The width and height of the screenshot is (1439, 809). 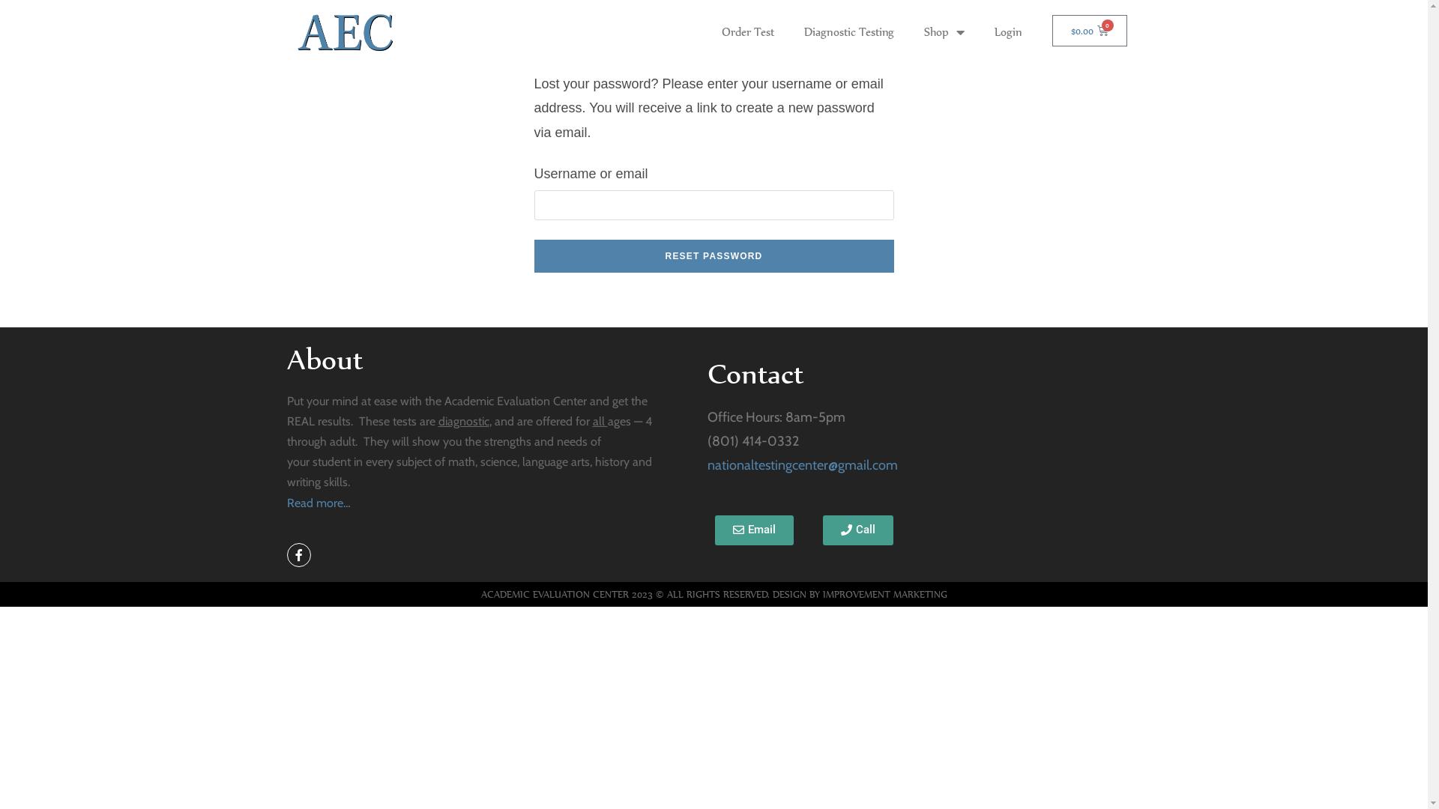 What do you see at coordinates (714, 256) in the screenshot?
I see `RESET PASSWORD` at bounding box center [714, 256].